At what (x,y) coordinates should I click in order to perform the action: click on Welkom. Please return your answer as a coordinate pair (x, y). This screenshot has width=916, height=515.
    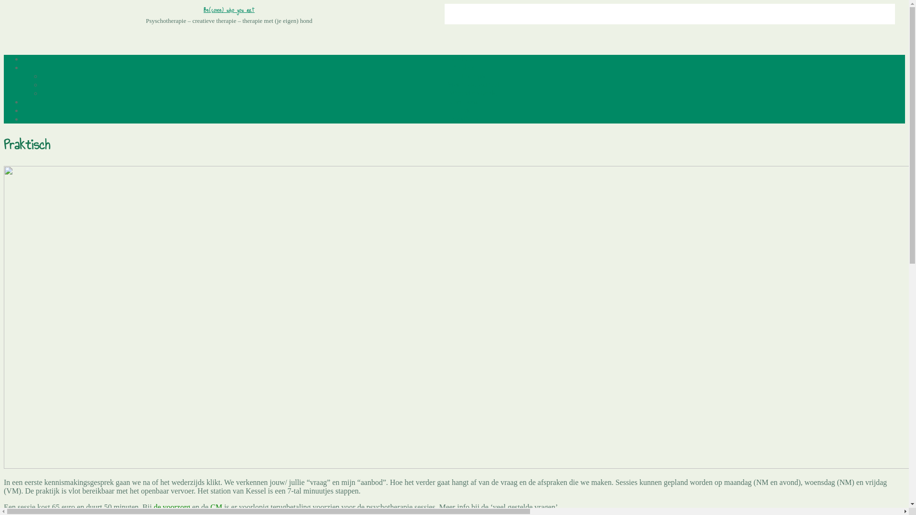
    Looking at the image, I should click on (464, 59).